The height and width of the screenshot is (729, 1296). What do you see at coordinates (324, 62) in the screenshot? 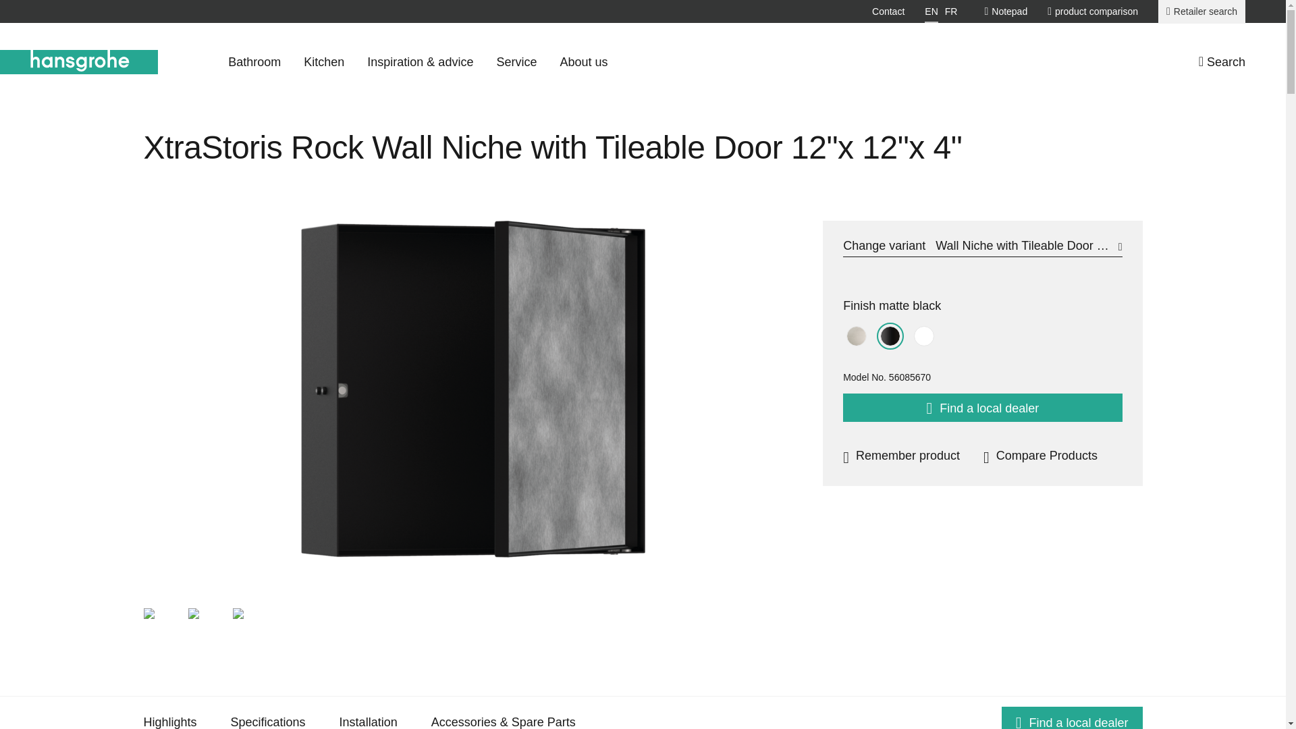
I see `Kitchen` at bounding box center [324, 62].